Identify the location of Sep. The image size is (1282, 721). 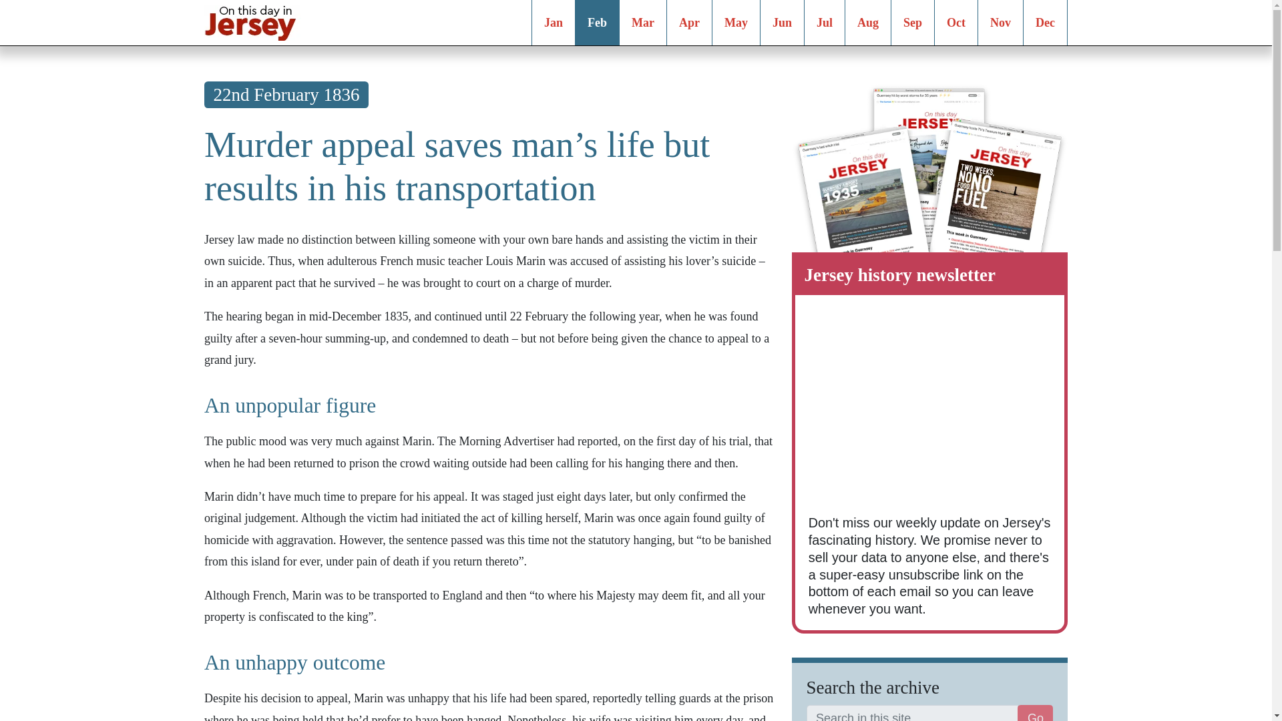
(913, 23).